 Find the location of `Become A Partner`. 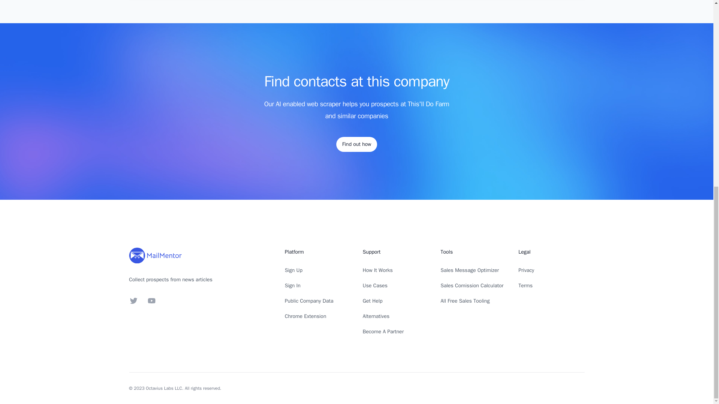

Become A Partner is located at coordinates (383, 331).